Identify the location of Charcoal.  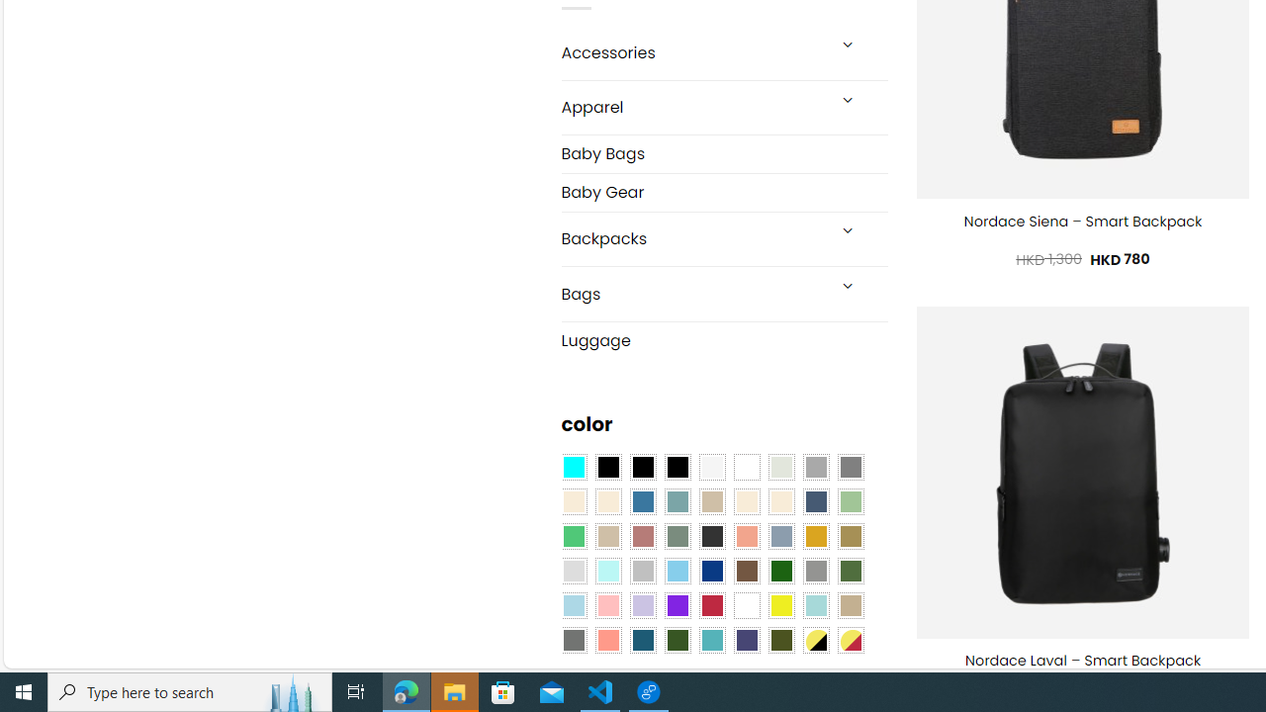
(712, 536).